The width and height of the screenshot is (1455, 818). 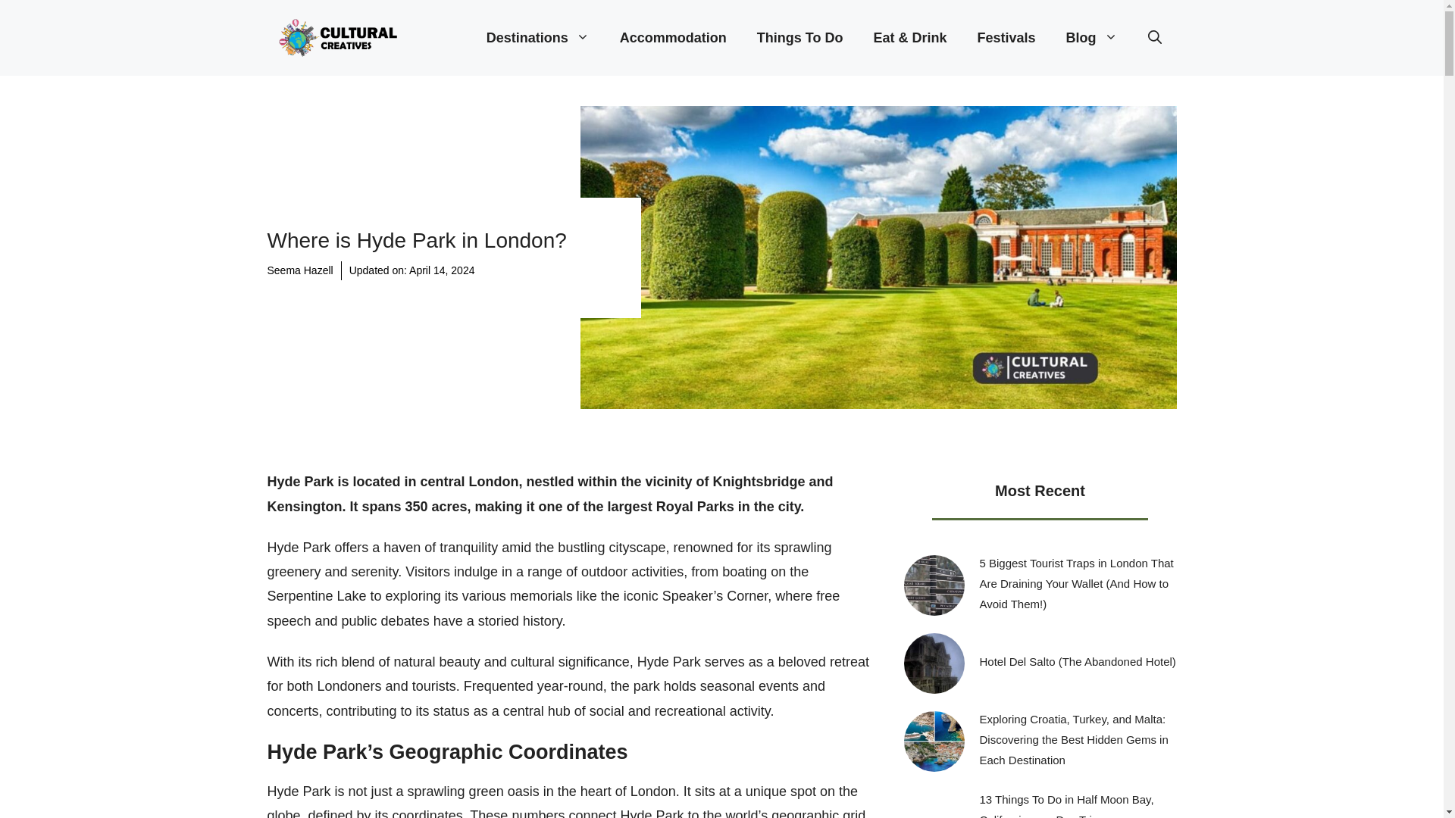 I want to click on Festivals, so click(x=1006, y=38).